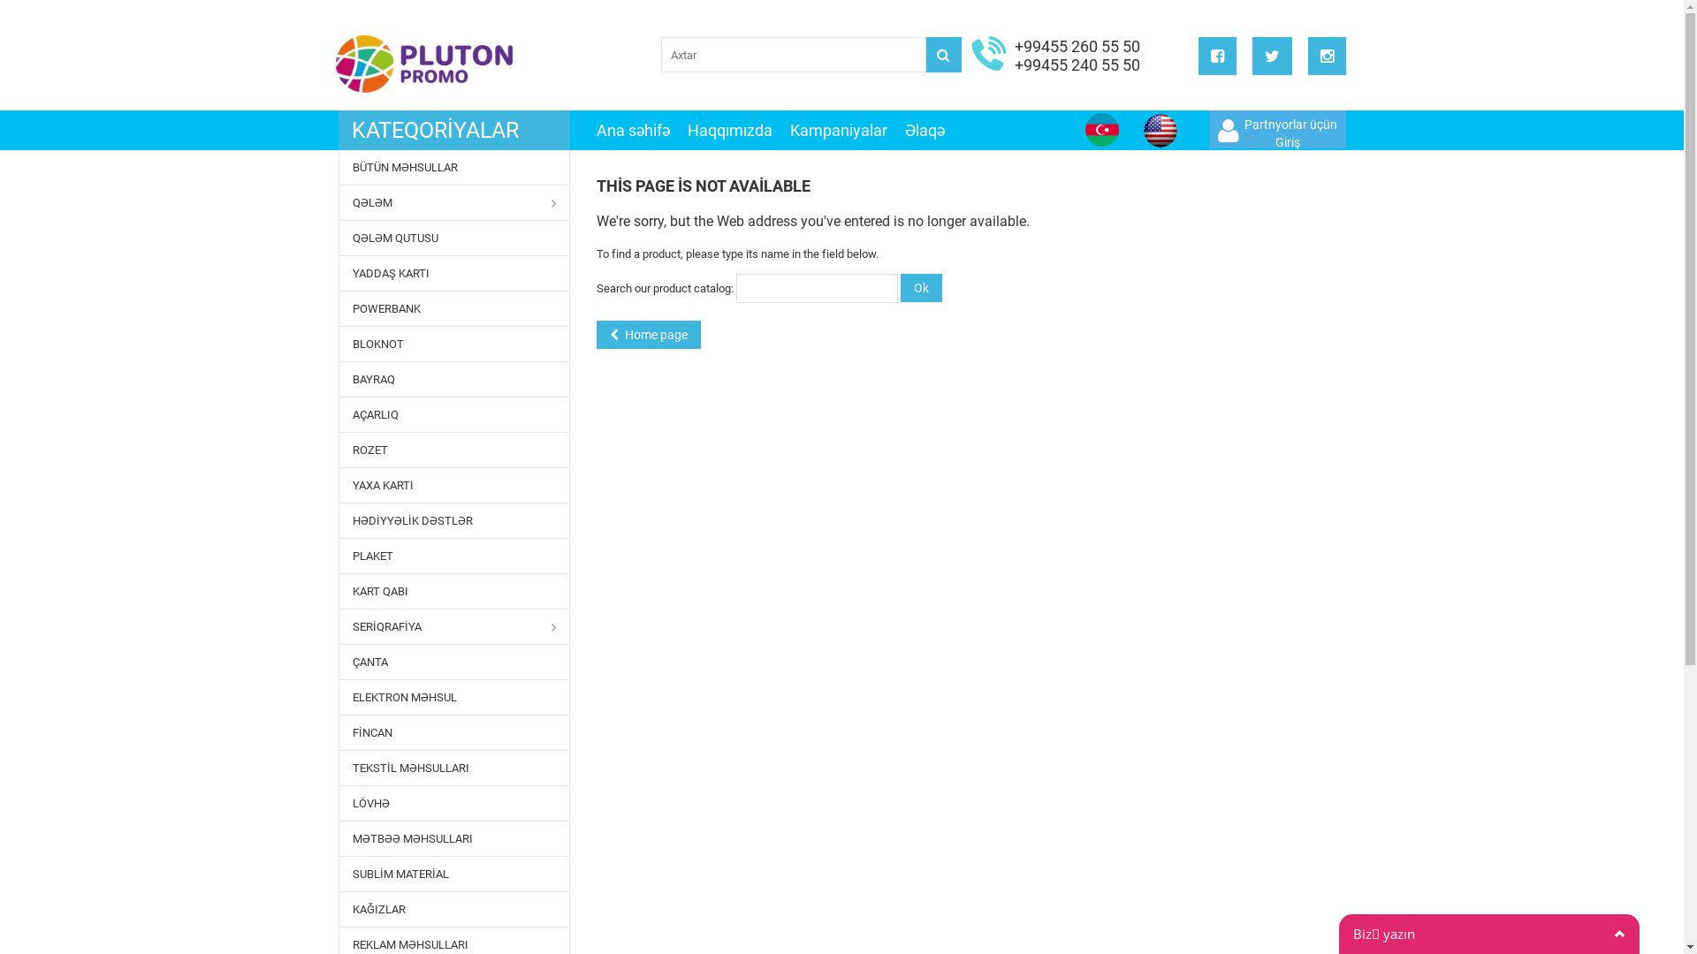 Image resolution: width=1697 pixels, height=954 pixels. Describe the element at coordinates (838, 131) in the screenshot. I see `Kampaniyalar` at that location.